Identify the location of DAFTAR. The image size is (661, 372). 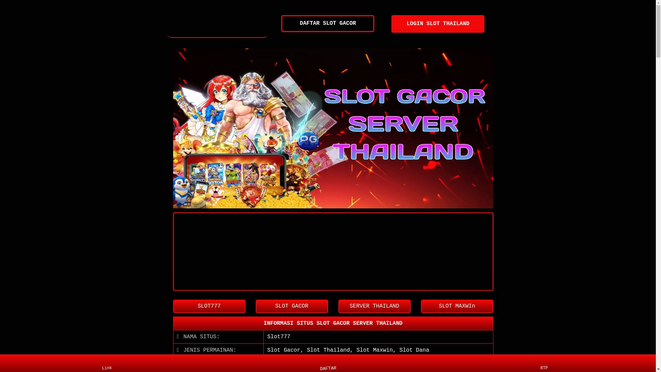
(326, 362).